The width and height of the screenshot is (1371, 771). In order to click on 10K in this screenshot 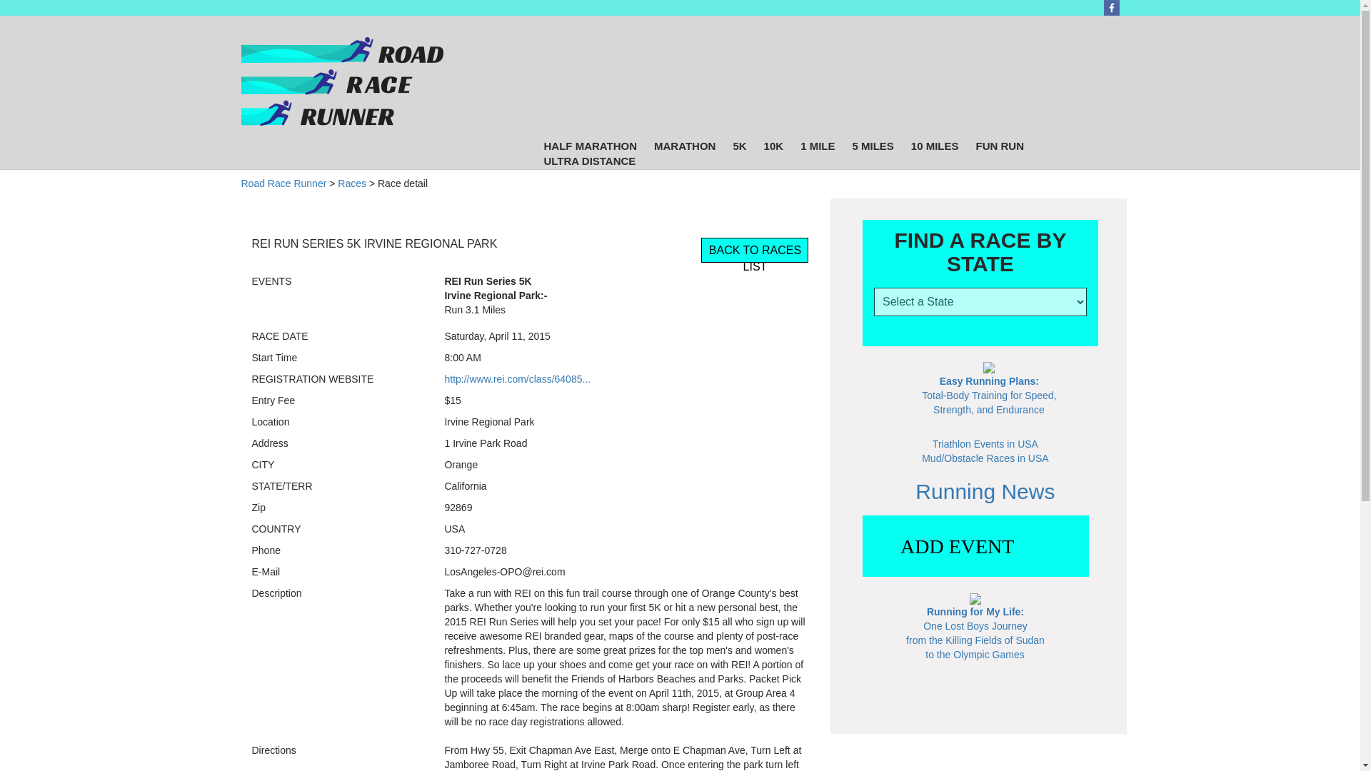, I will do `click(774, 146)`.